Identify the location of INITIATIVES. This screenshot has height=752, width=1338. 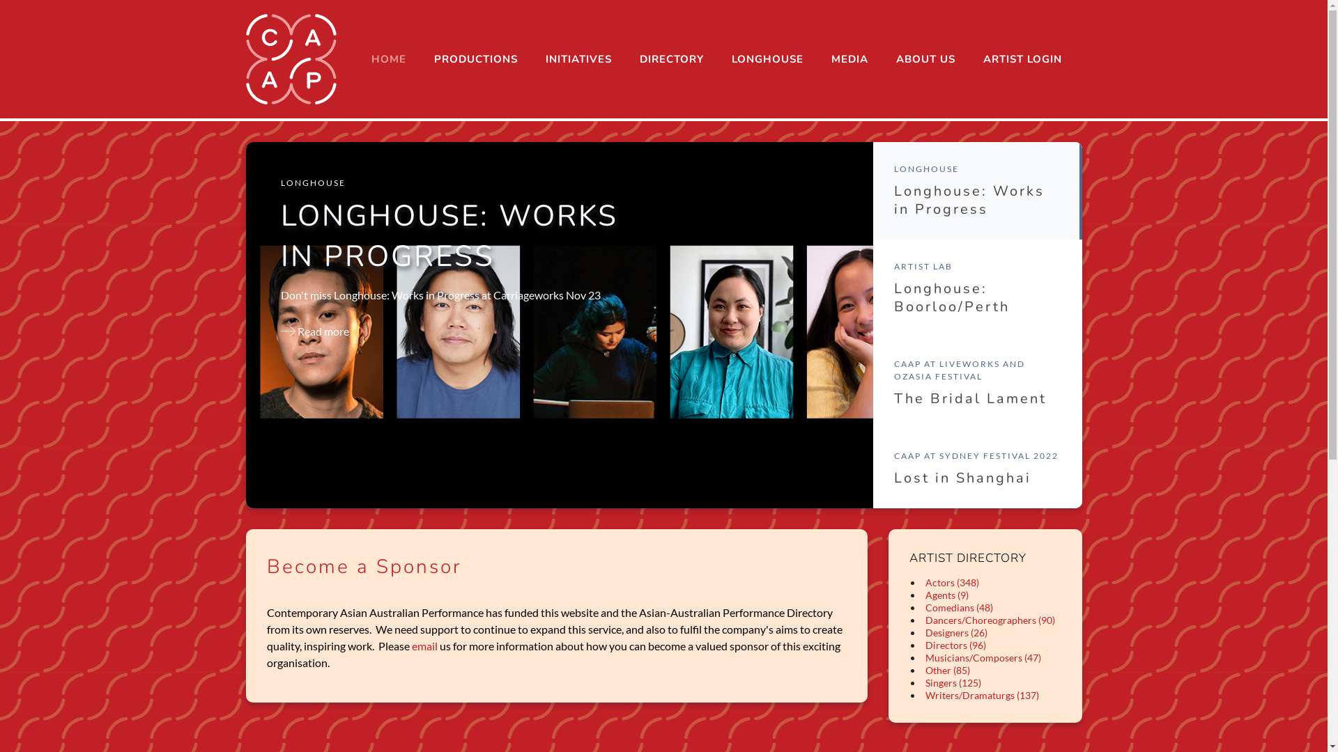
(578, 59).